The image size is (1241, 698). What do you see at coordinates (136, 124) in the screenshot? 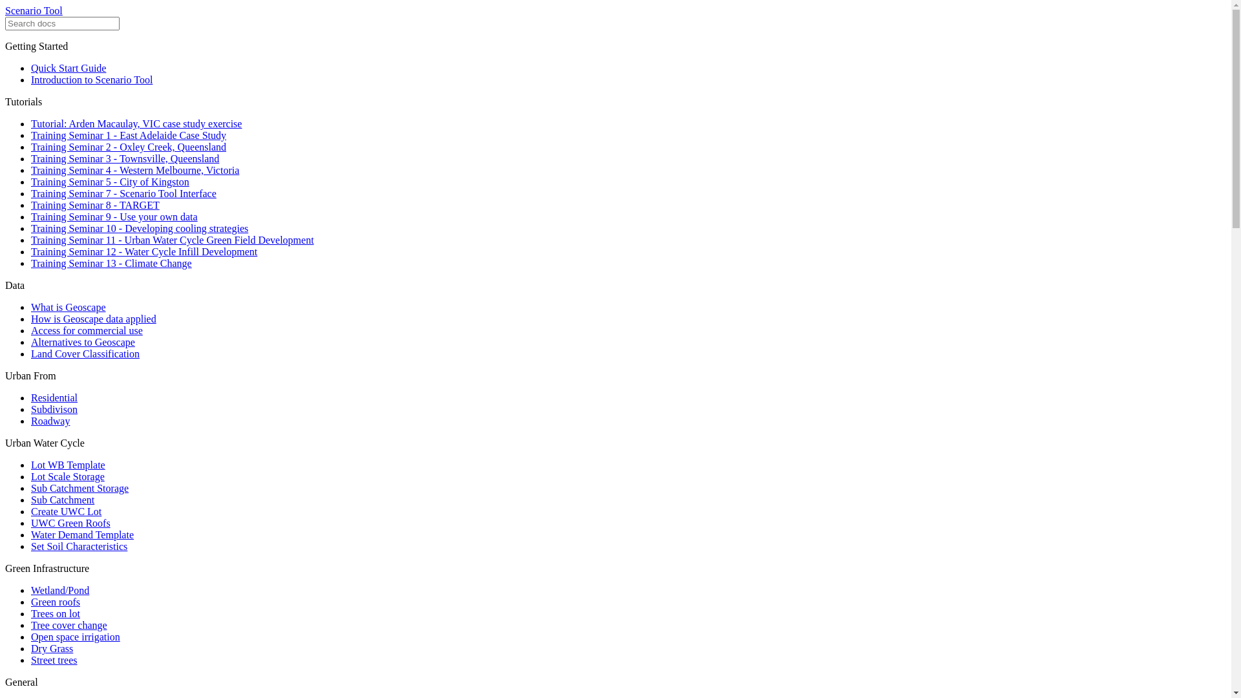
I see `Tutorial: Arden Macaulay, VIC case study exercise` at bounding box center [136, 124].